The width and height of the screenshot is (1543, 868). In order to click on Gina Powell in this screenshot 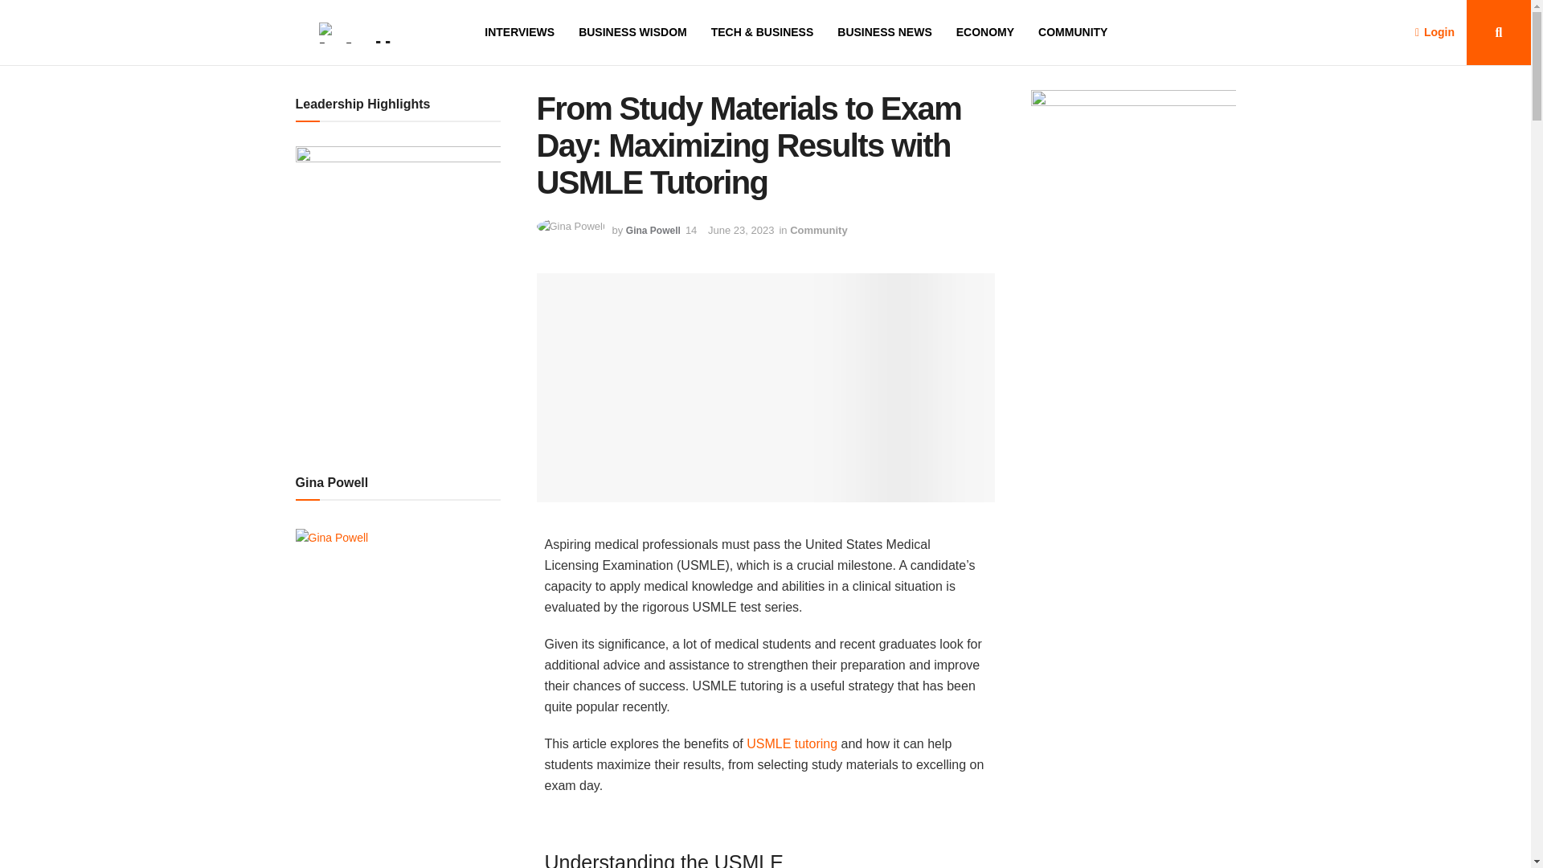, I will do `click(653, 230)`.